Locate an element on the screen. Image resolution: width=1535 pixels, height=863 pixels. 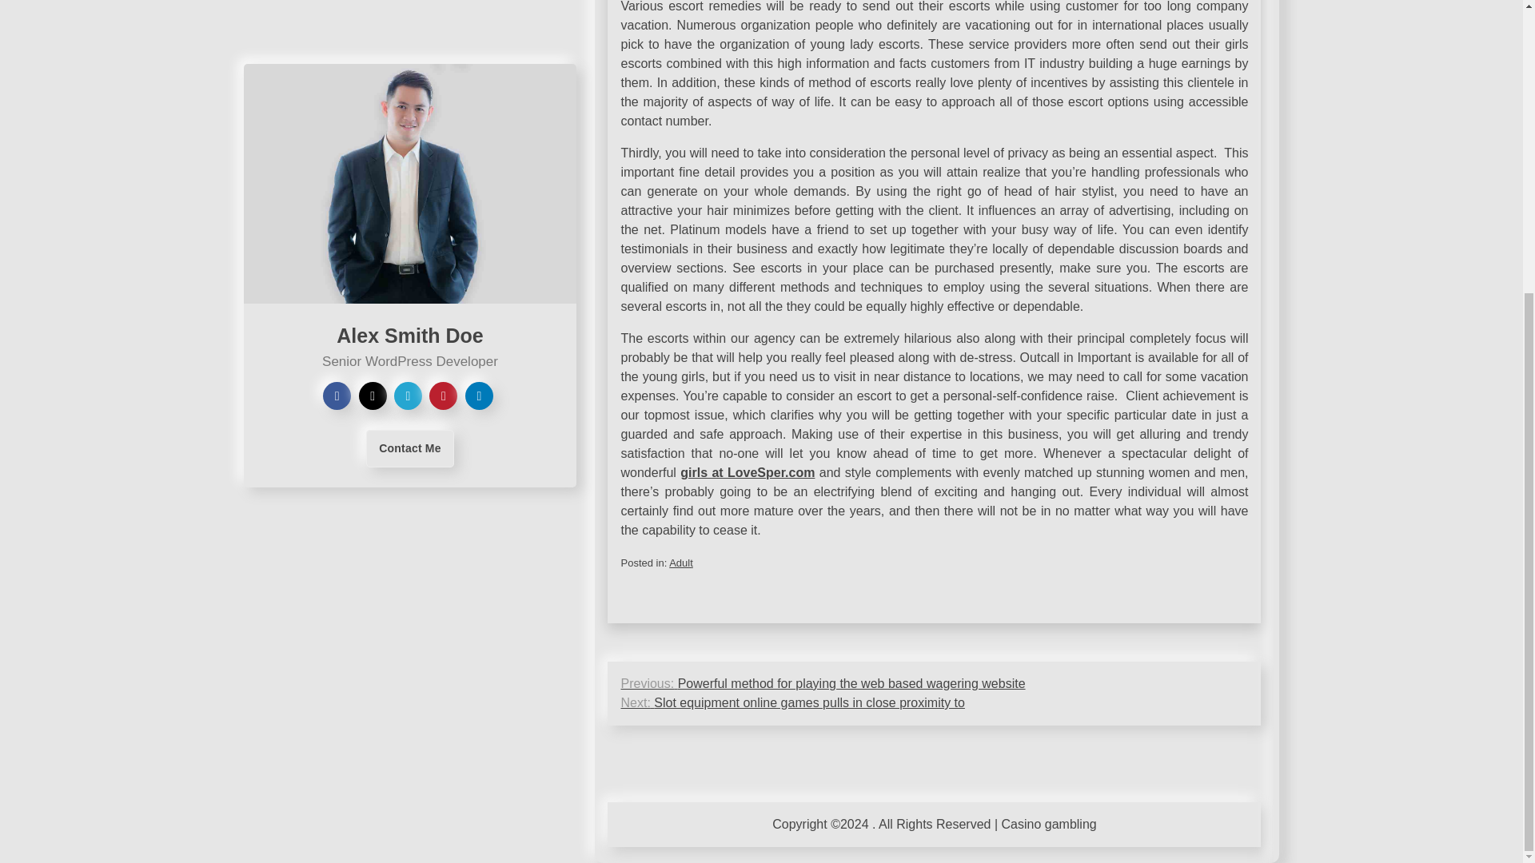
Adult is located at coordinates (681, 563).